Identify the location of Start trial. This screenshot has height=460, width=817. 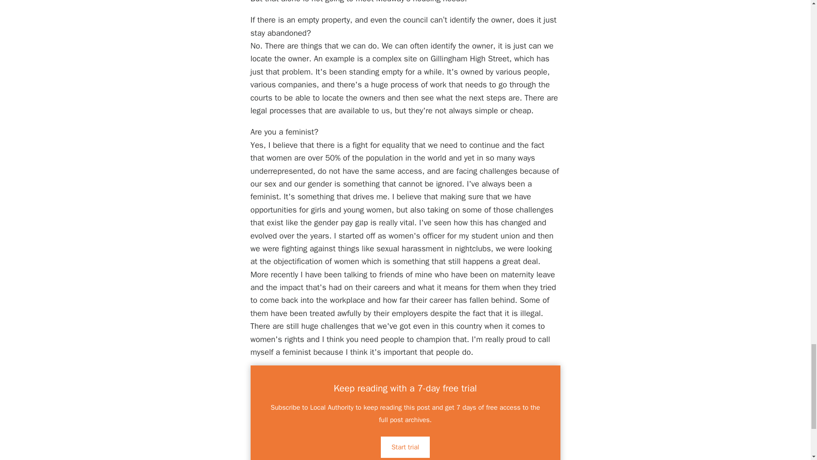
(405, 447).